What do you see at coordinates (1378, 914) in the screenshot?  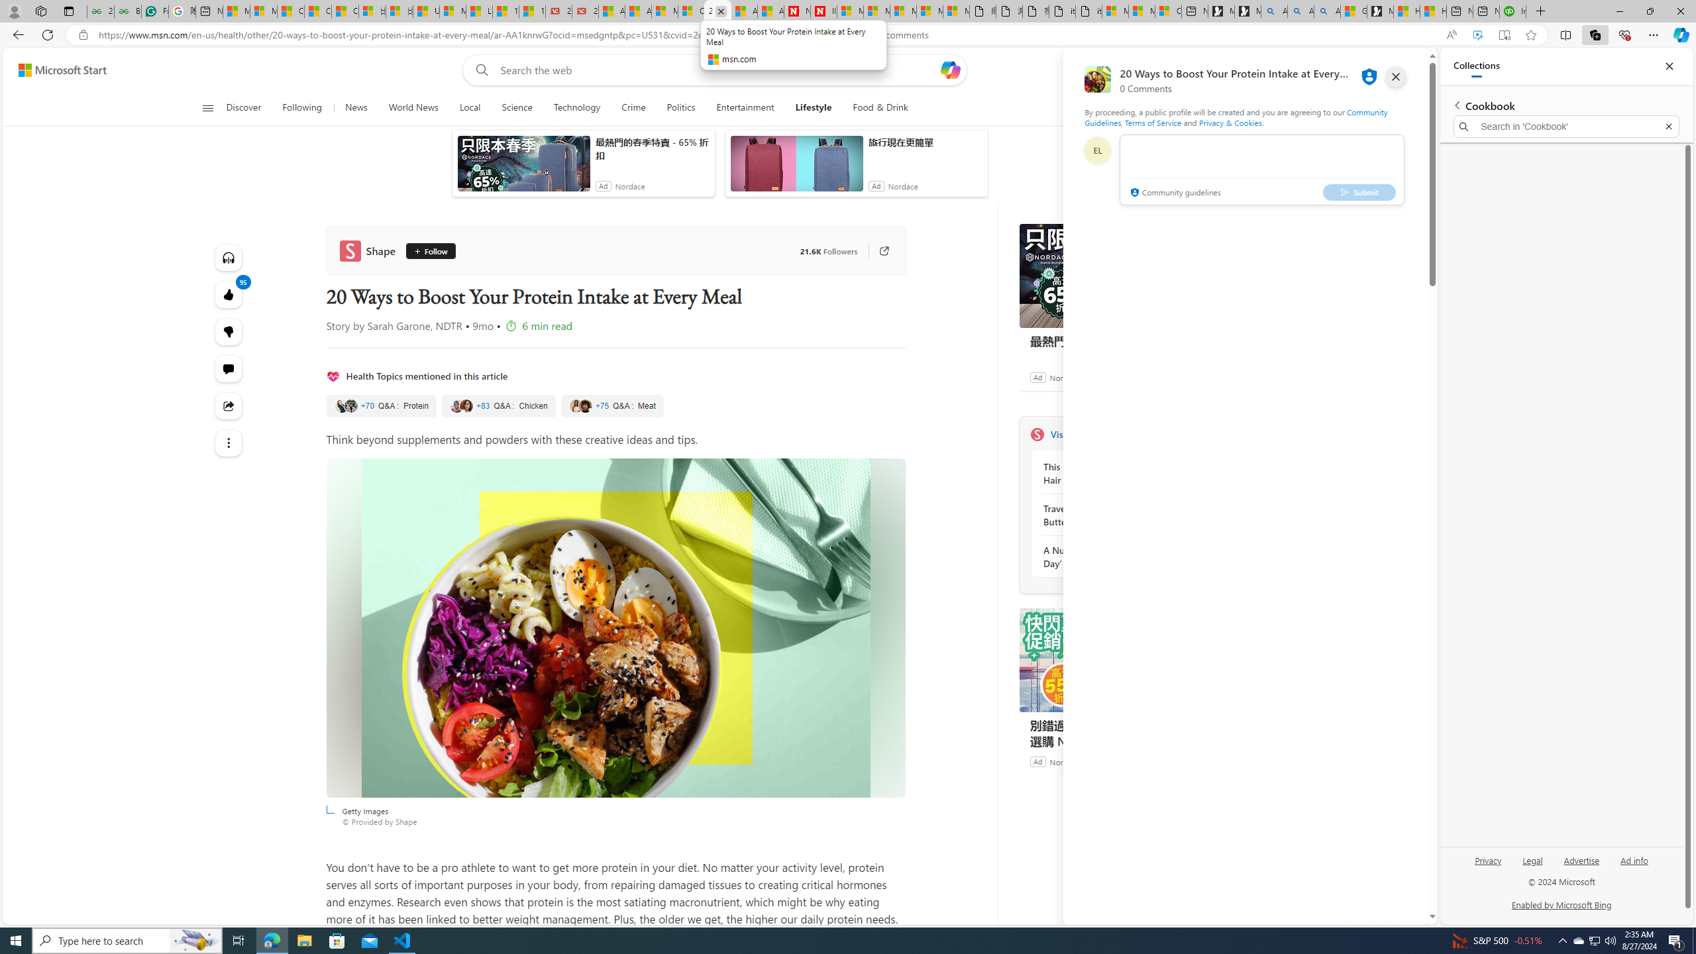 I see `Feedback` at bounding box center [1378, 914].